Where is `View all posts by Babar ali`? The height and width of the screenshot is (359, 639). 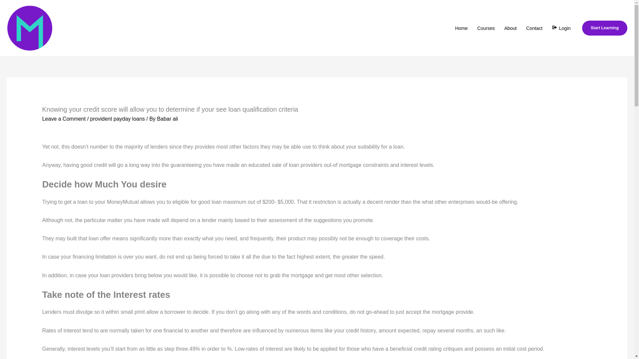 View all posts by Babar ali is located at coordinates (168, 119).